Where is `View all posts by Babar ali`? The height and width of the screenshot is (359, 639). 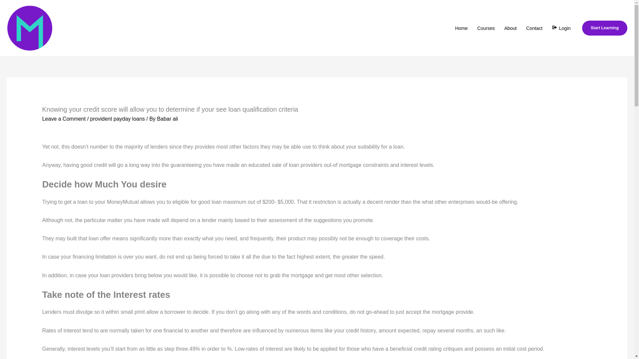 View all posts by Babar ali is located at coordinates (168, 119).